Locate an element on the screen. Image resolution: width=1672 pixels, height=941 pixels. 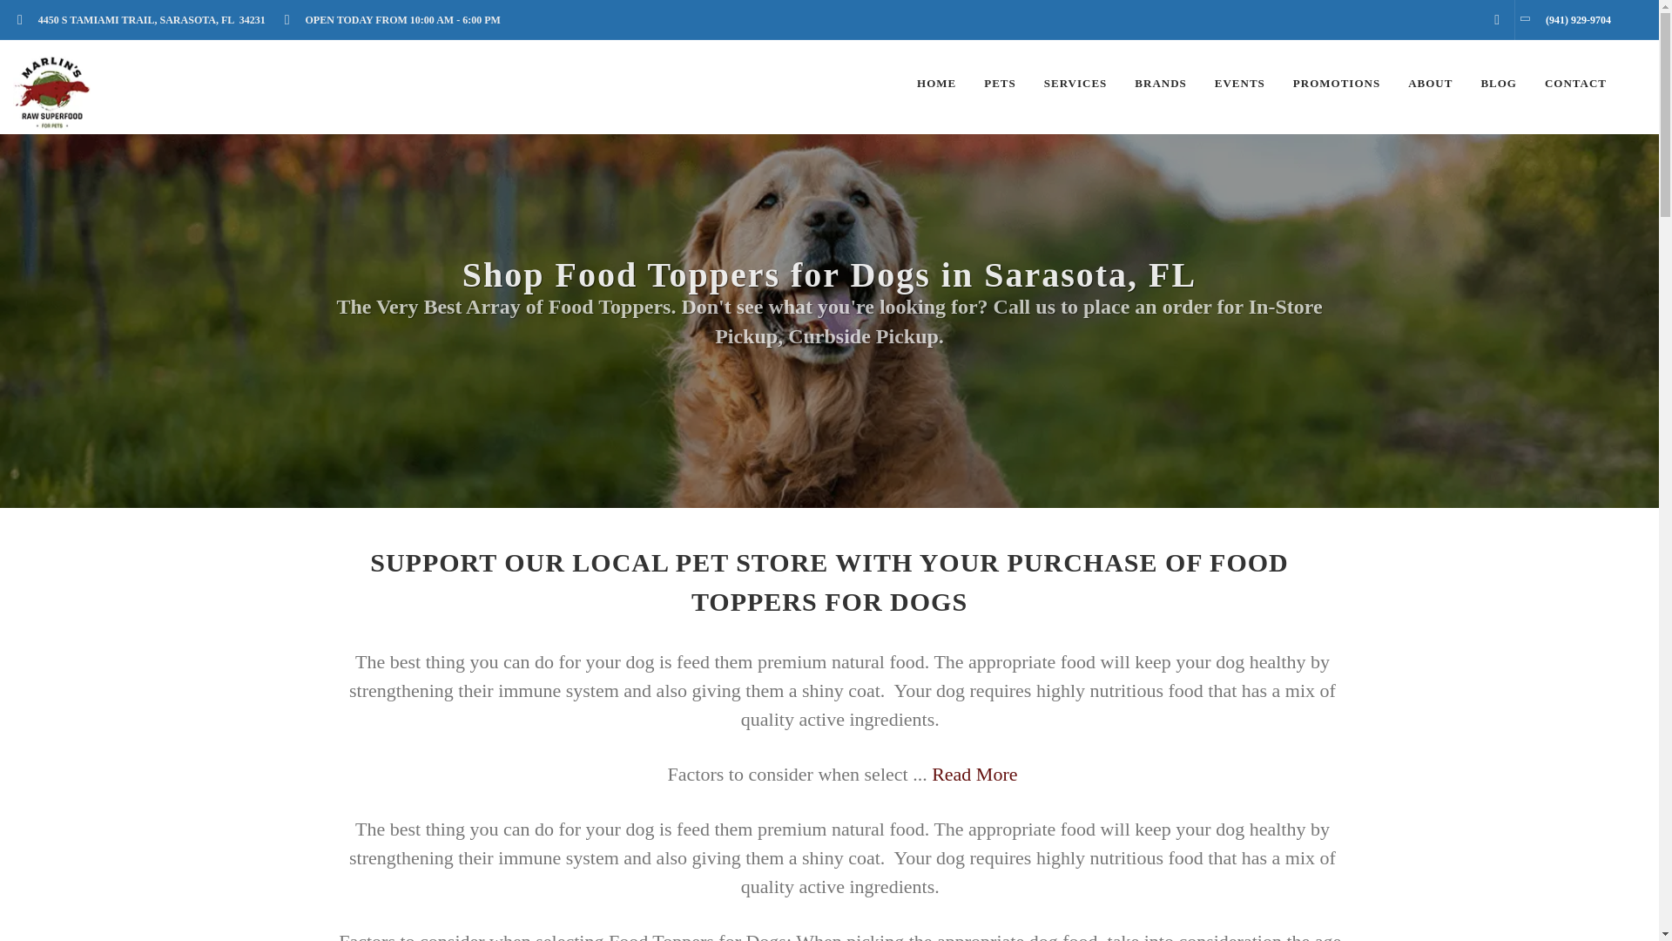
Marlin's Raw Superfood for Pets SERVICES Near Sarasota is located at coordinates (1075, 84).